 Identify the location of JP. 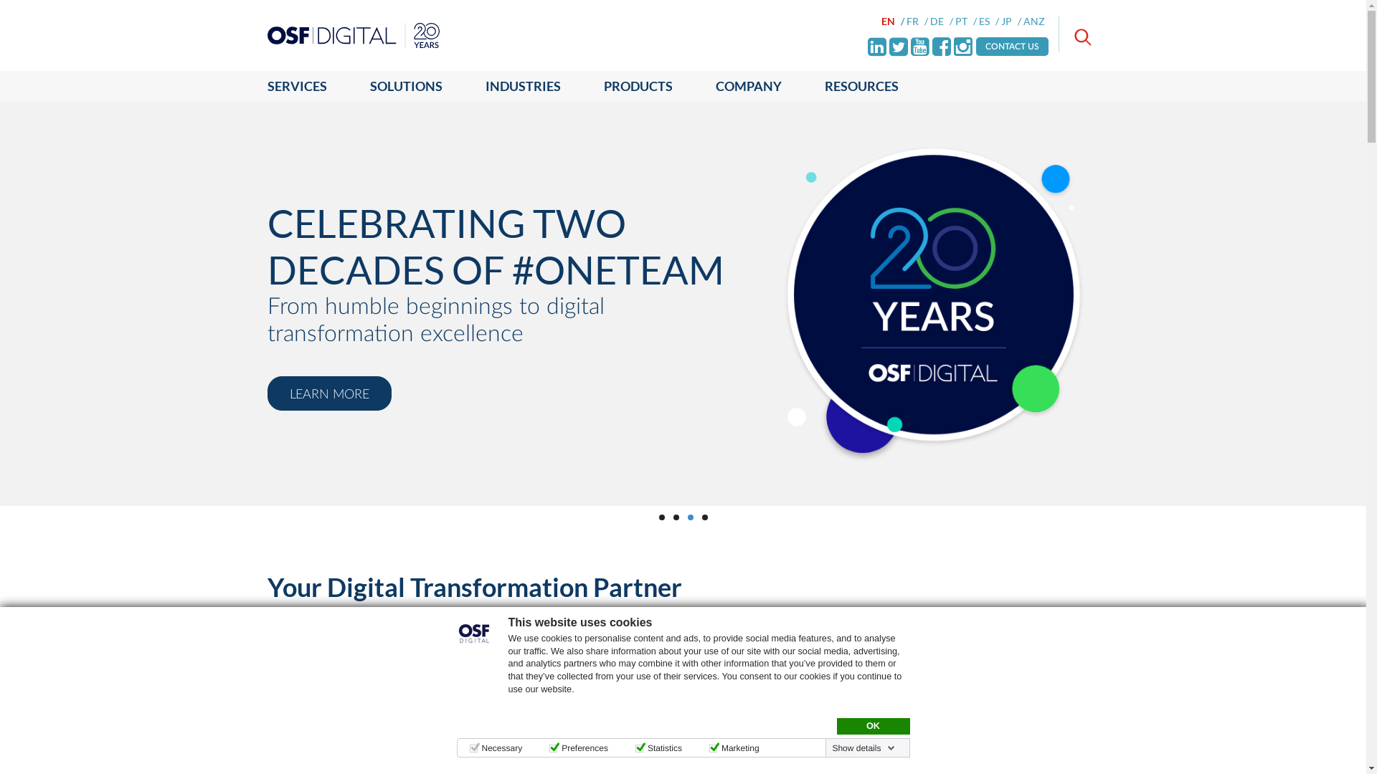
(1011, 21).